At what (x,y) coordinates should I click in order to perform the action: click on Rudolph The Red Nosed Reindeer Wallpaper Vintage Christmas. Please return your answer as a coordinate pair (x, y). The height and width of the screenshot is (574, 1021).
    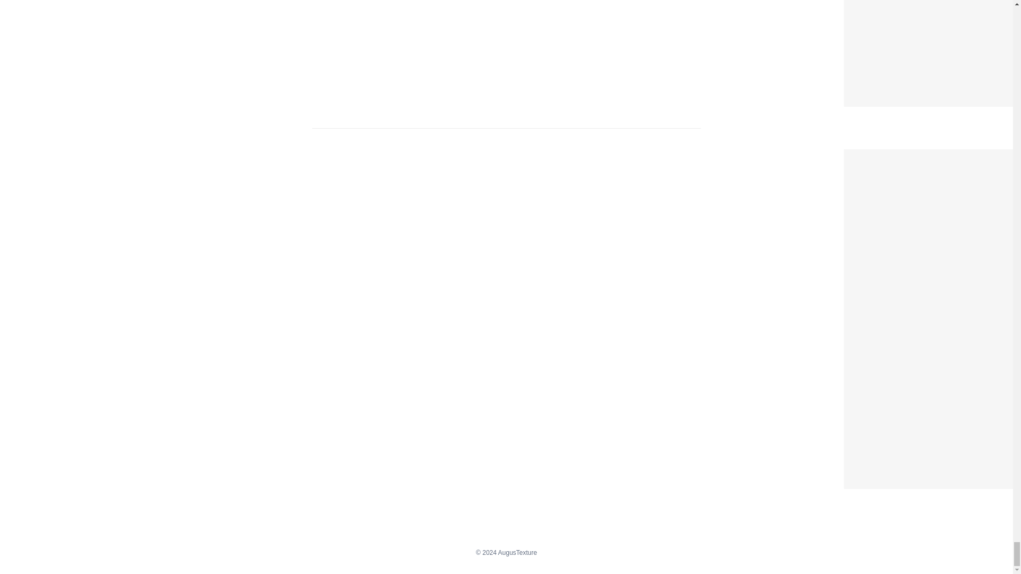
    Looking at the image, I should click on (933, 156).